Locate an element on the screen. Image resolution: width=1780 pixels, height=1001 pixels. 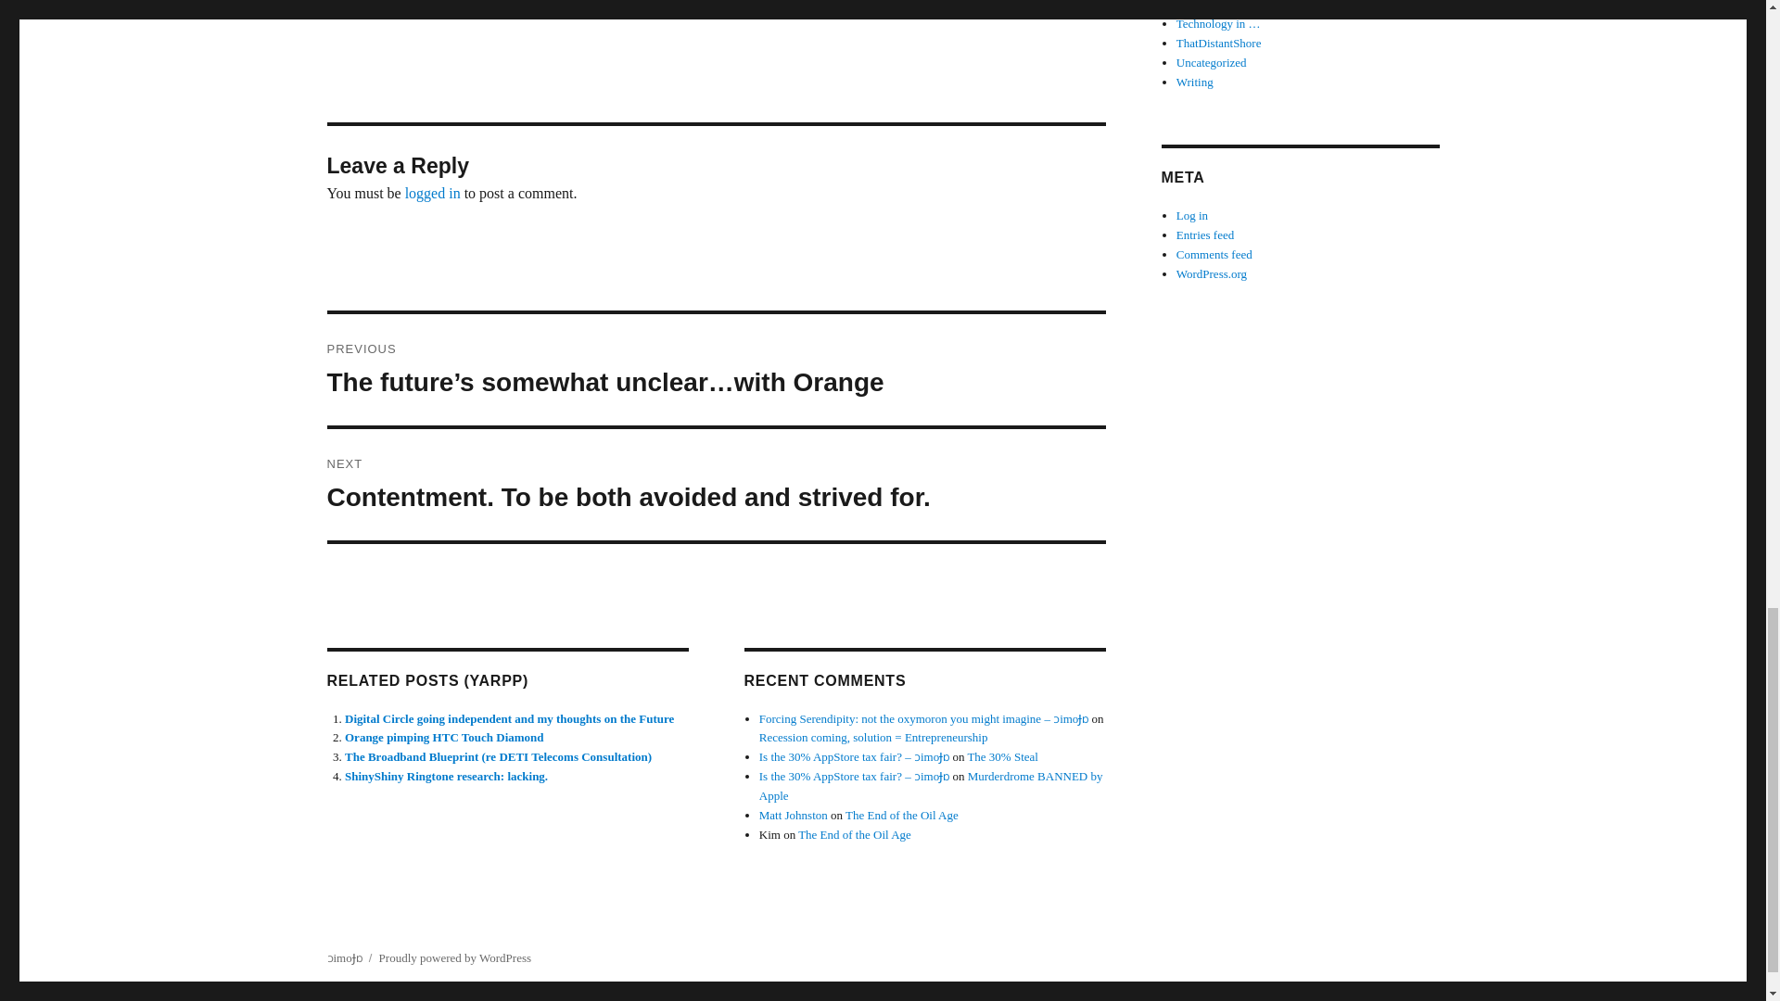
Orange pimping HTC Touch Diamond is located at coordinates (445, 738).